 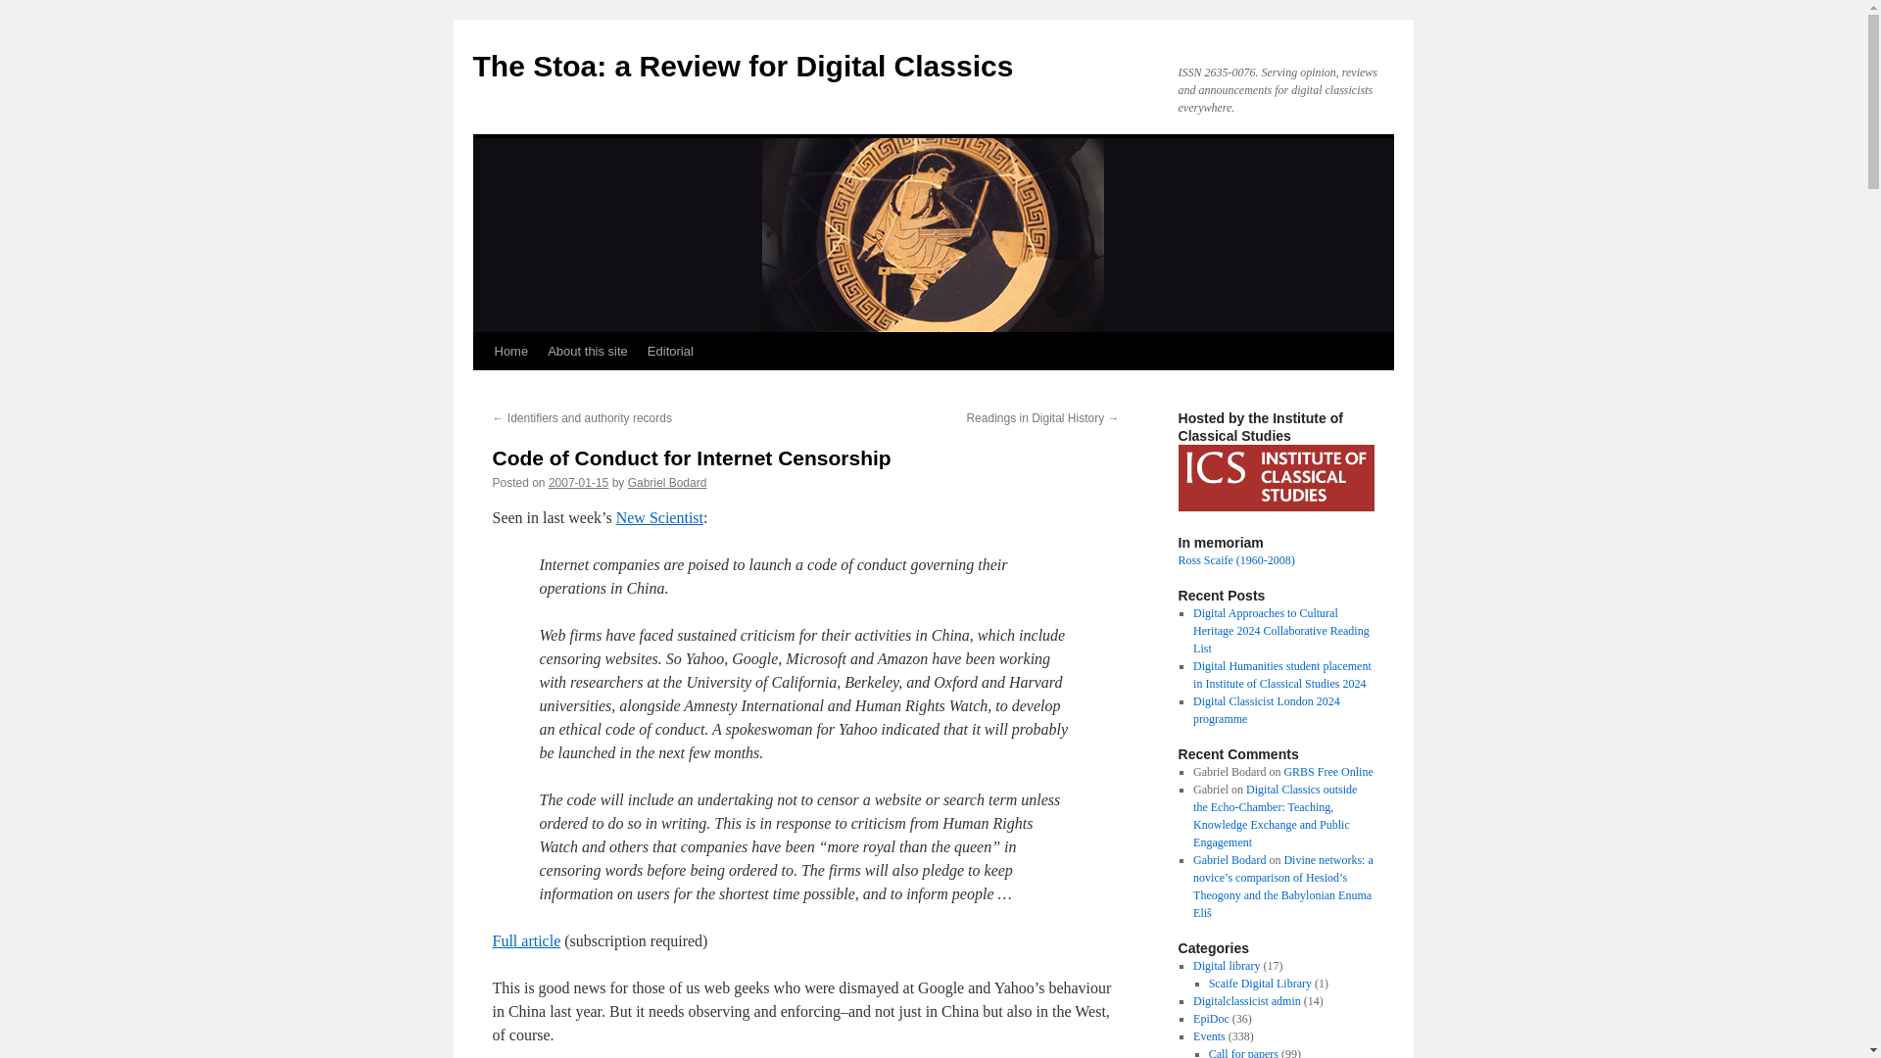 What do you see at coordinates (1246, 1001) in the screenshot?
I see `Digitalclassicist admin` at bounding box center [1246, 1001].